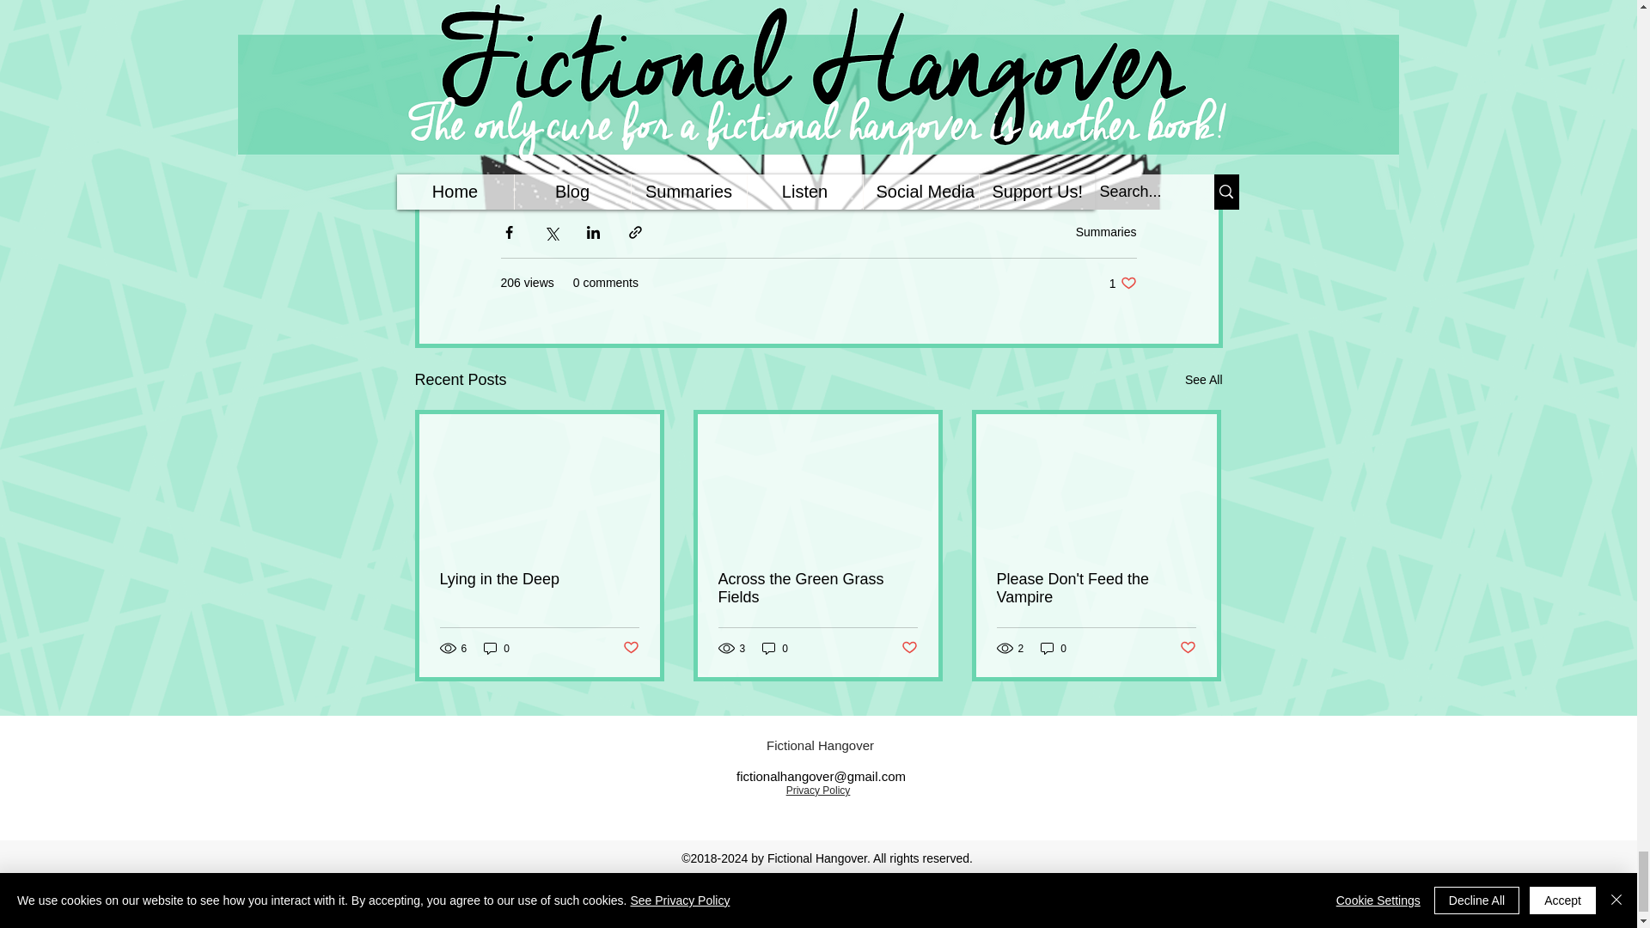 Image resolution: width=1650 pixels, height=928 pixels. I want to click on Lying in the Deep, so click(1122, 283).